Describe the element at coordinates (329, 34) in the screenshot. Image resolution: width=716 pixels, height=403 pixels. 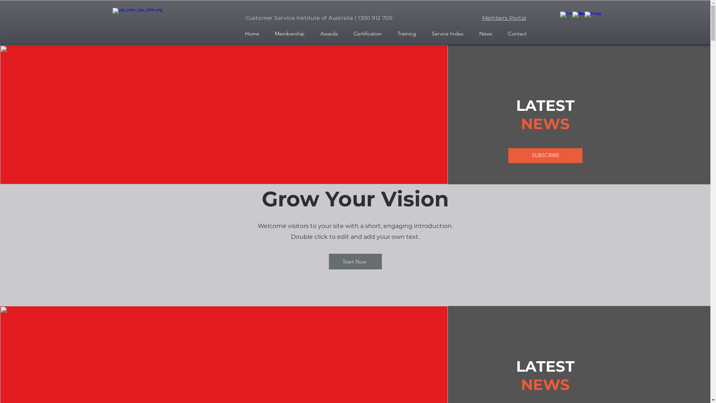
I see `Awards` at that location.